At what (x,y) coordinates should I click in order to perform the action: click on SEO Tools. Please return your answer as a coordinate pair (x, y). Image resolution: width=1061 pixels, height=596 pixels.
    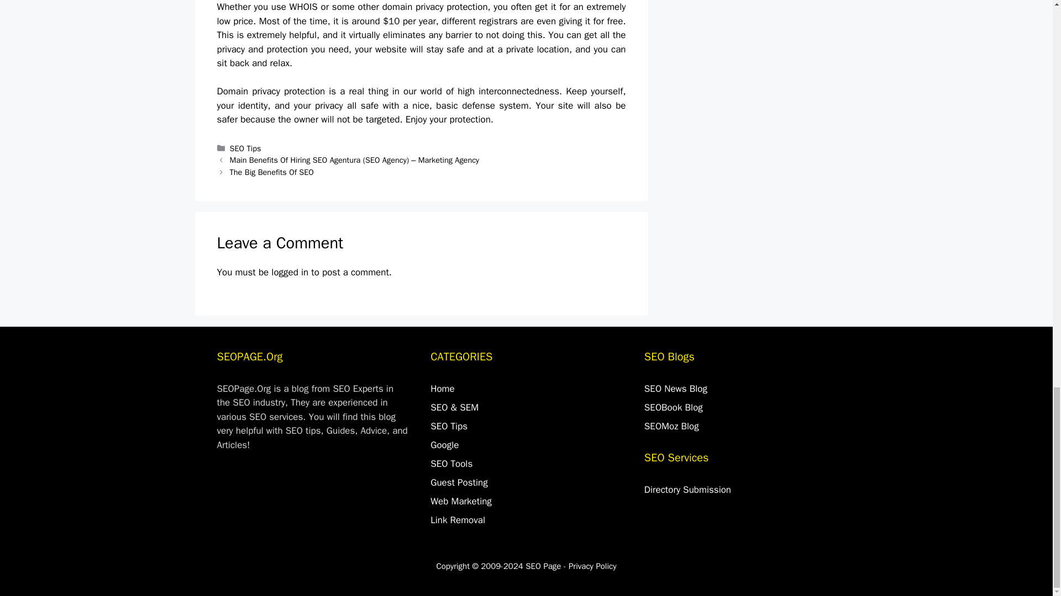
    Looking at the image, I should click on (451, 464).